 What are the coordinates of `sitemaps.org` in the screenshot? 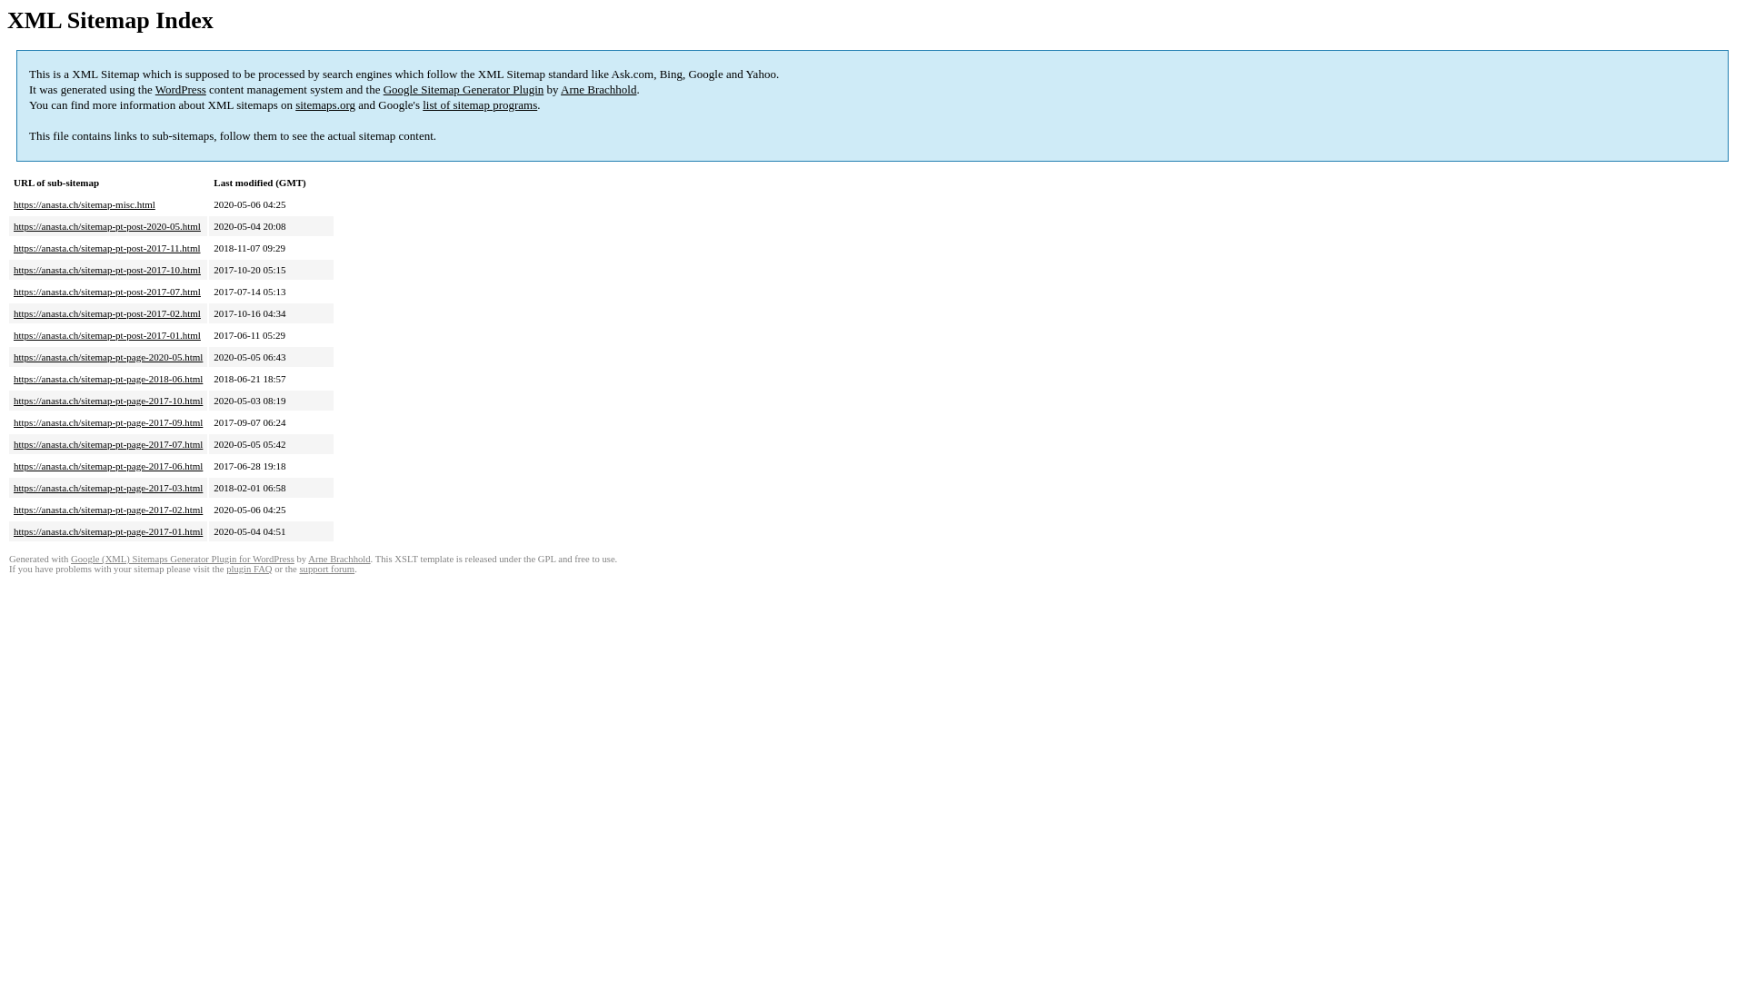 It's located at (325, 105).